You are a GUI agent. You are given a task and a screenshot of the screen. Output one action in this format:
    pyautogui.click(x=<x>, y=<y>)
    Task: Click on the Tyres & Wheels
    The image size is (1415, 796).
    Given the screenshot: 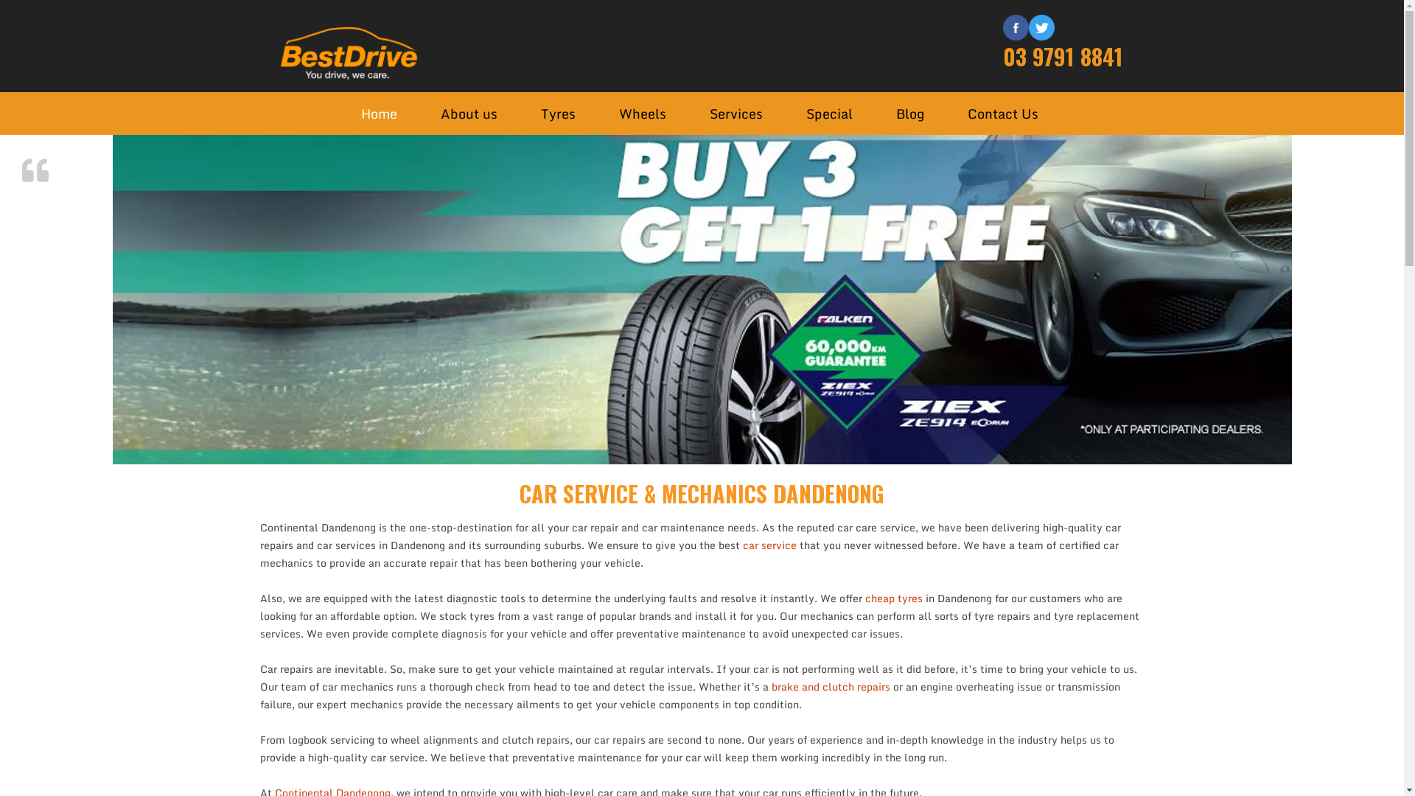 What is the action you would take?
    pyautogui.click(x=768, y=147)
    